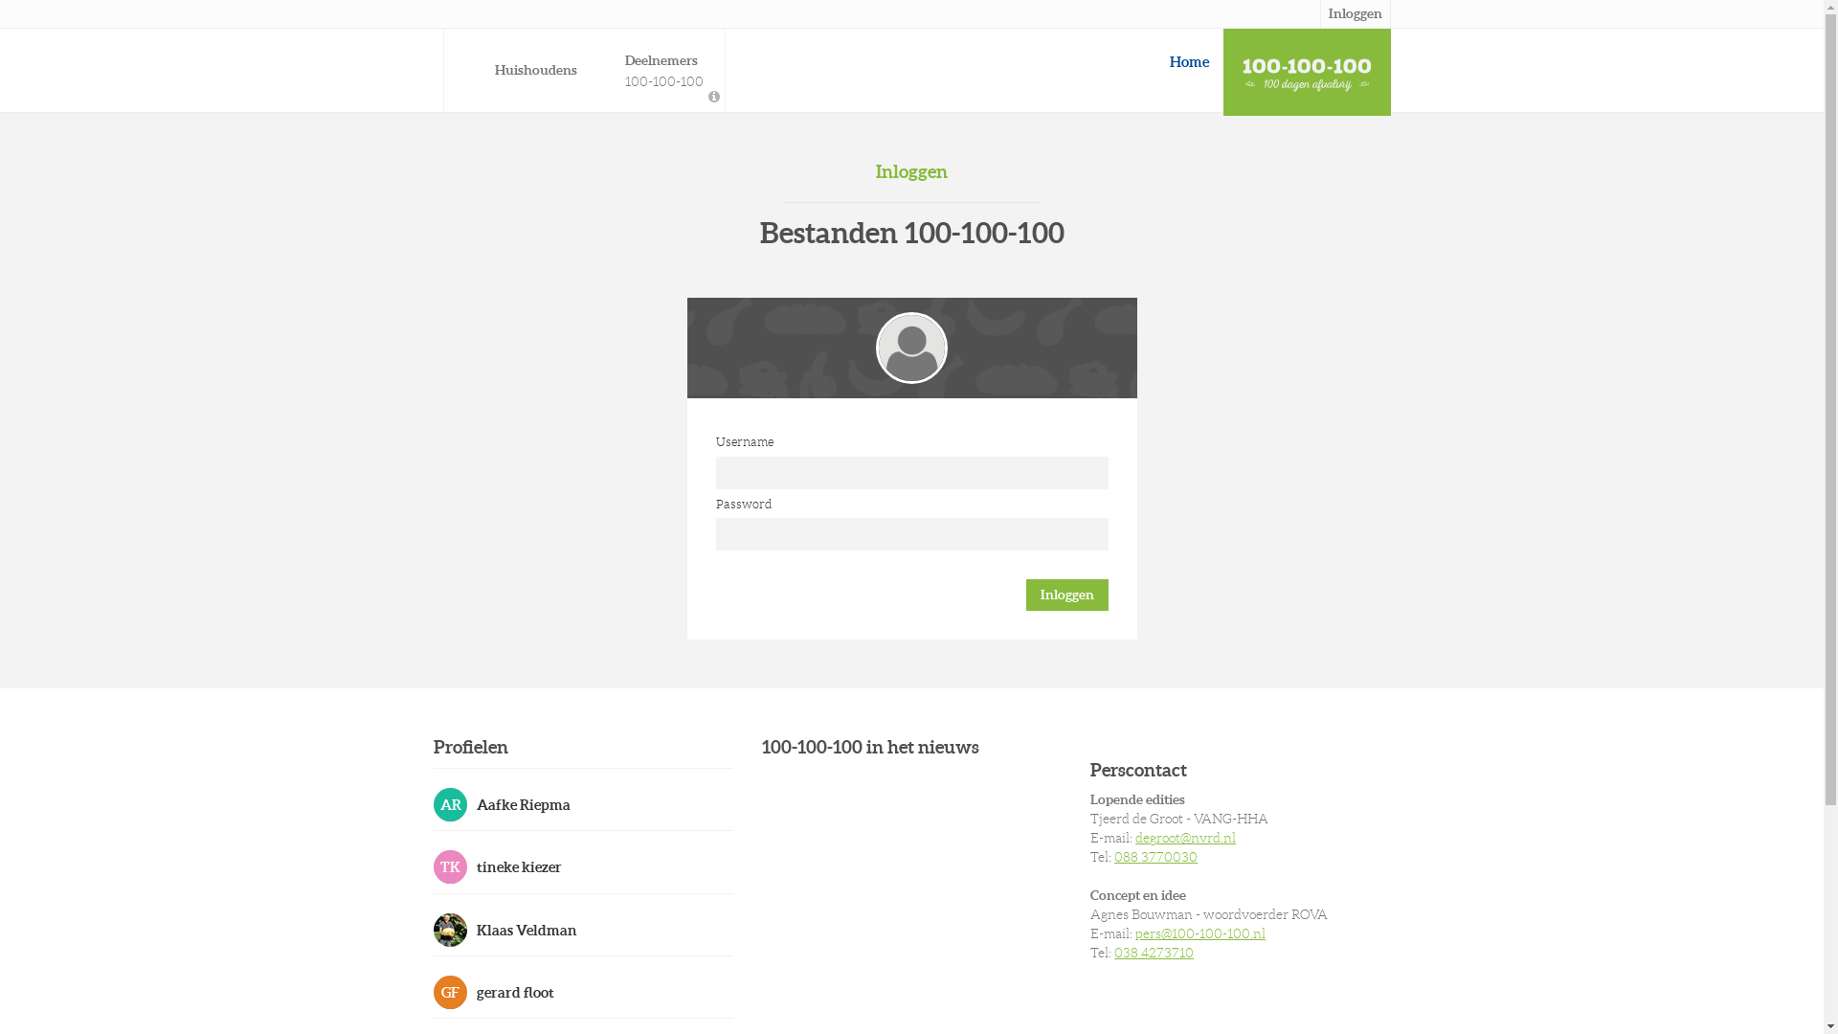 Image resolution: width=1838 pixels, height=1034 pixels. I want to click on Afvalmeter: Gemiddelde storting per week, so click(714, 98).